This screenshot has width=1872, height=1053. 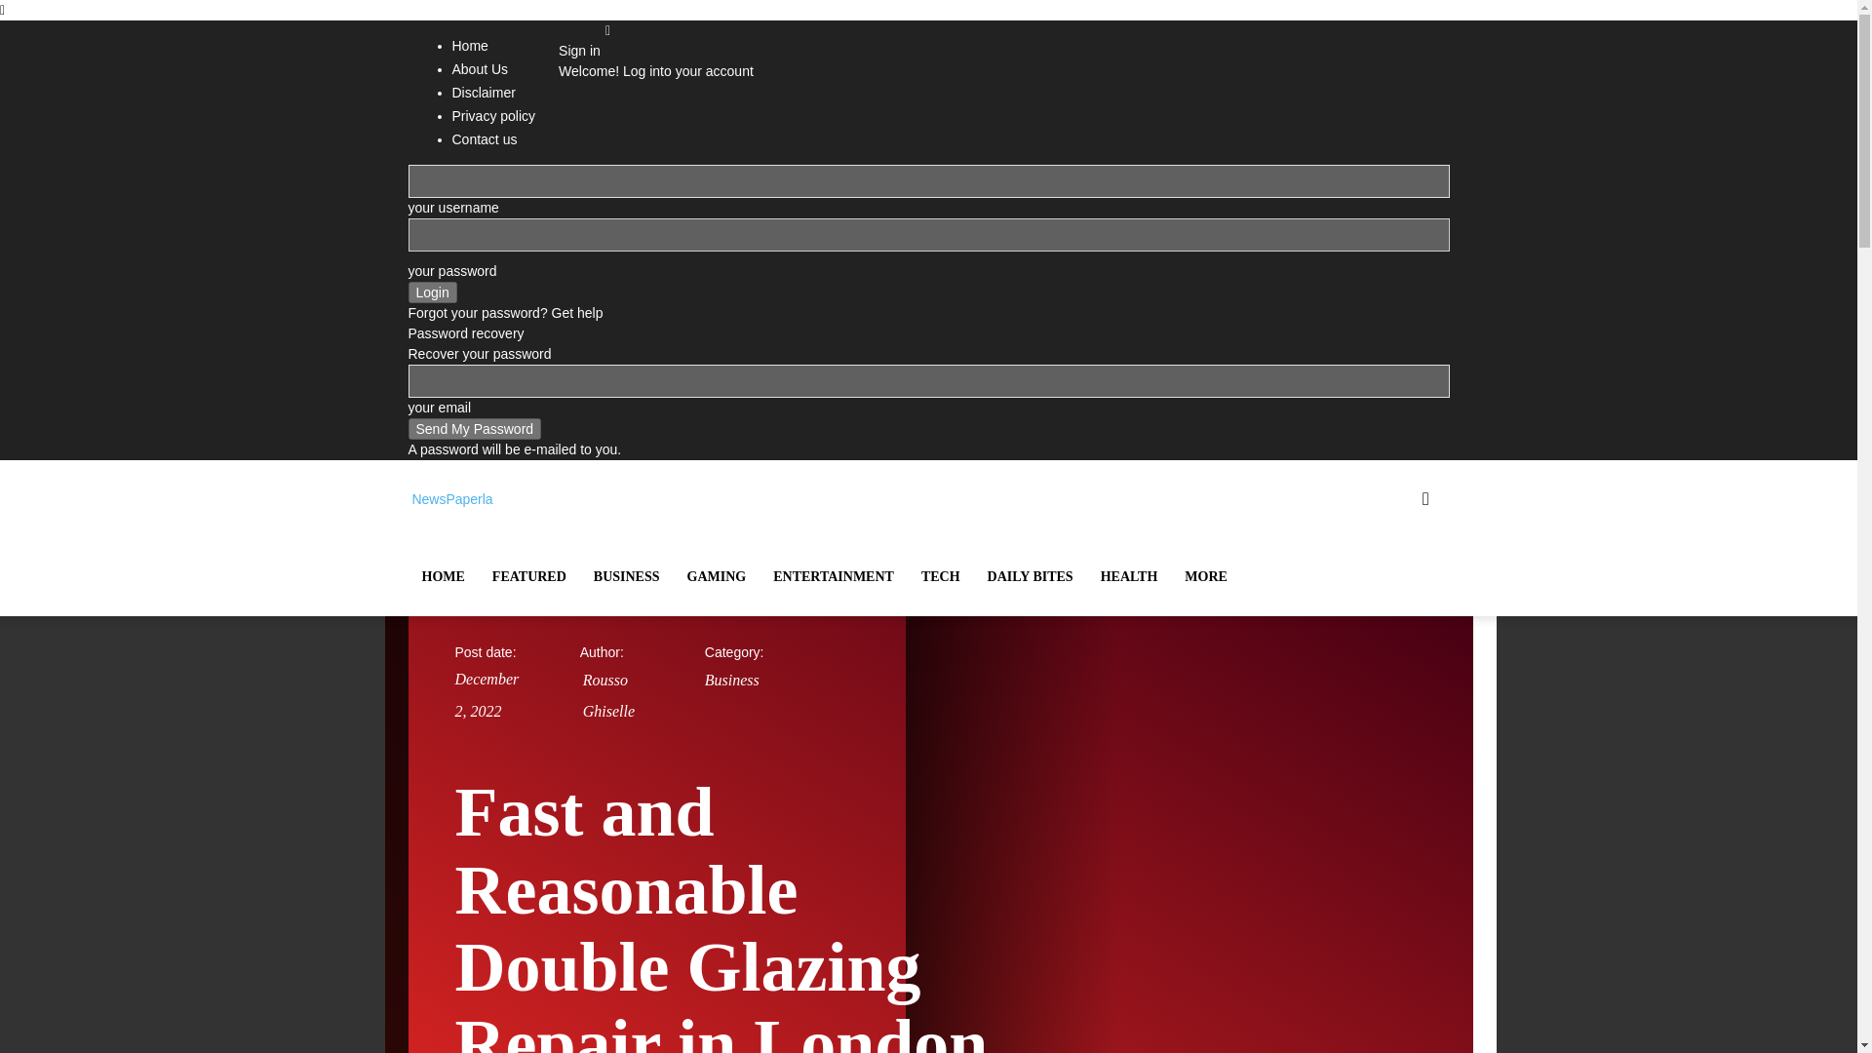 I want to click on About Us, so click(x=481, y=68).